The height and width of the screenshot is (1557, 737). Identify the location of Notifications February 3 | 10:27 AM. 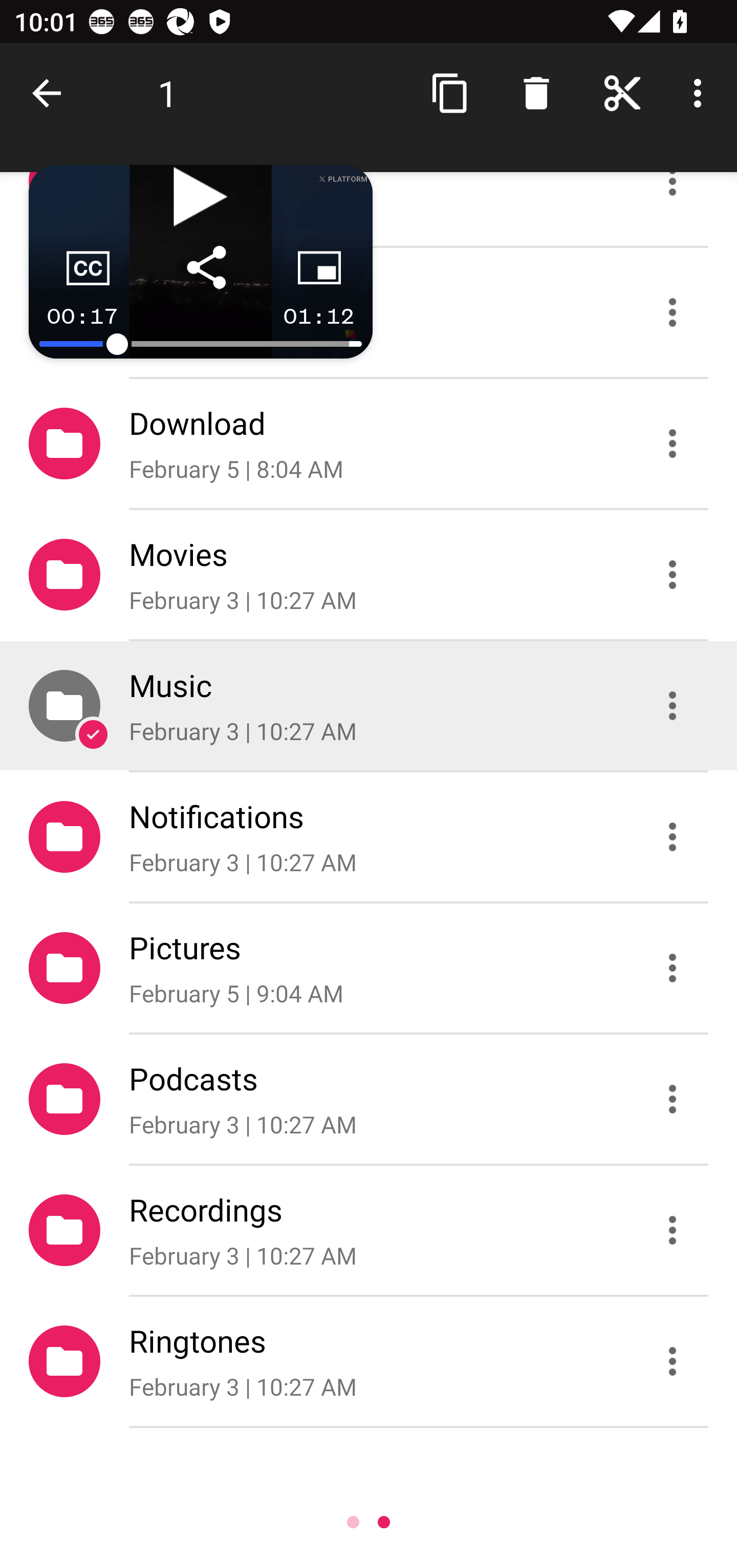
(368, 837).